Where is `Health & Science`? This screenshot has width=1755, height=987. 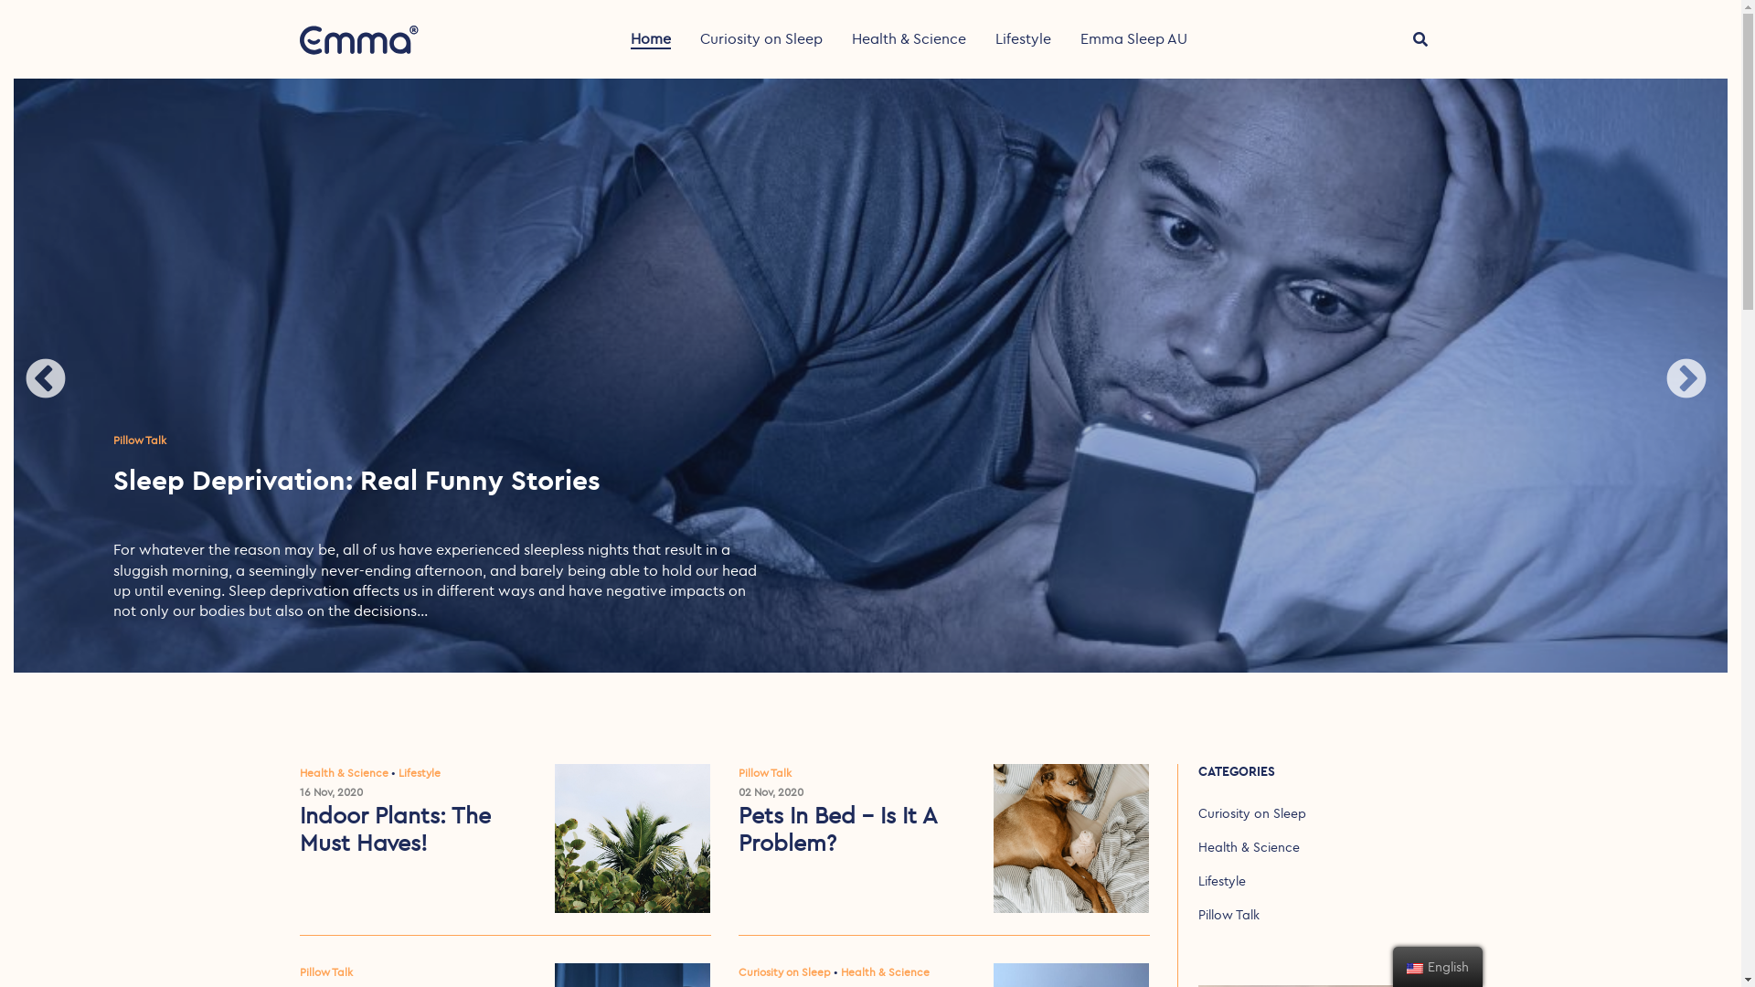 Health & Science is located at coordinates (344, 773).